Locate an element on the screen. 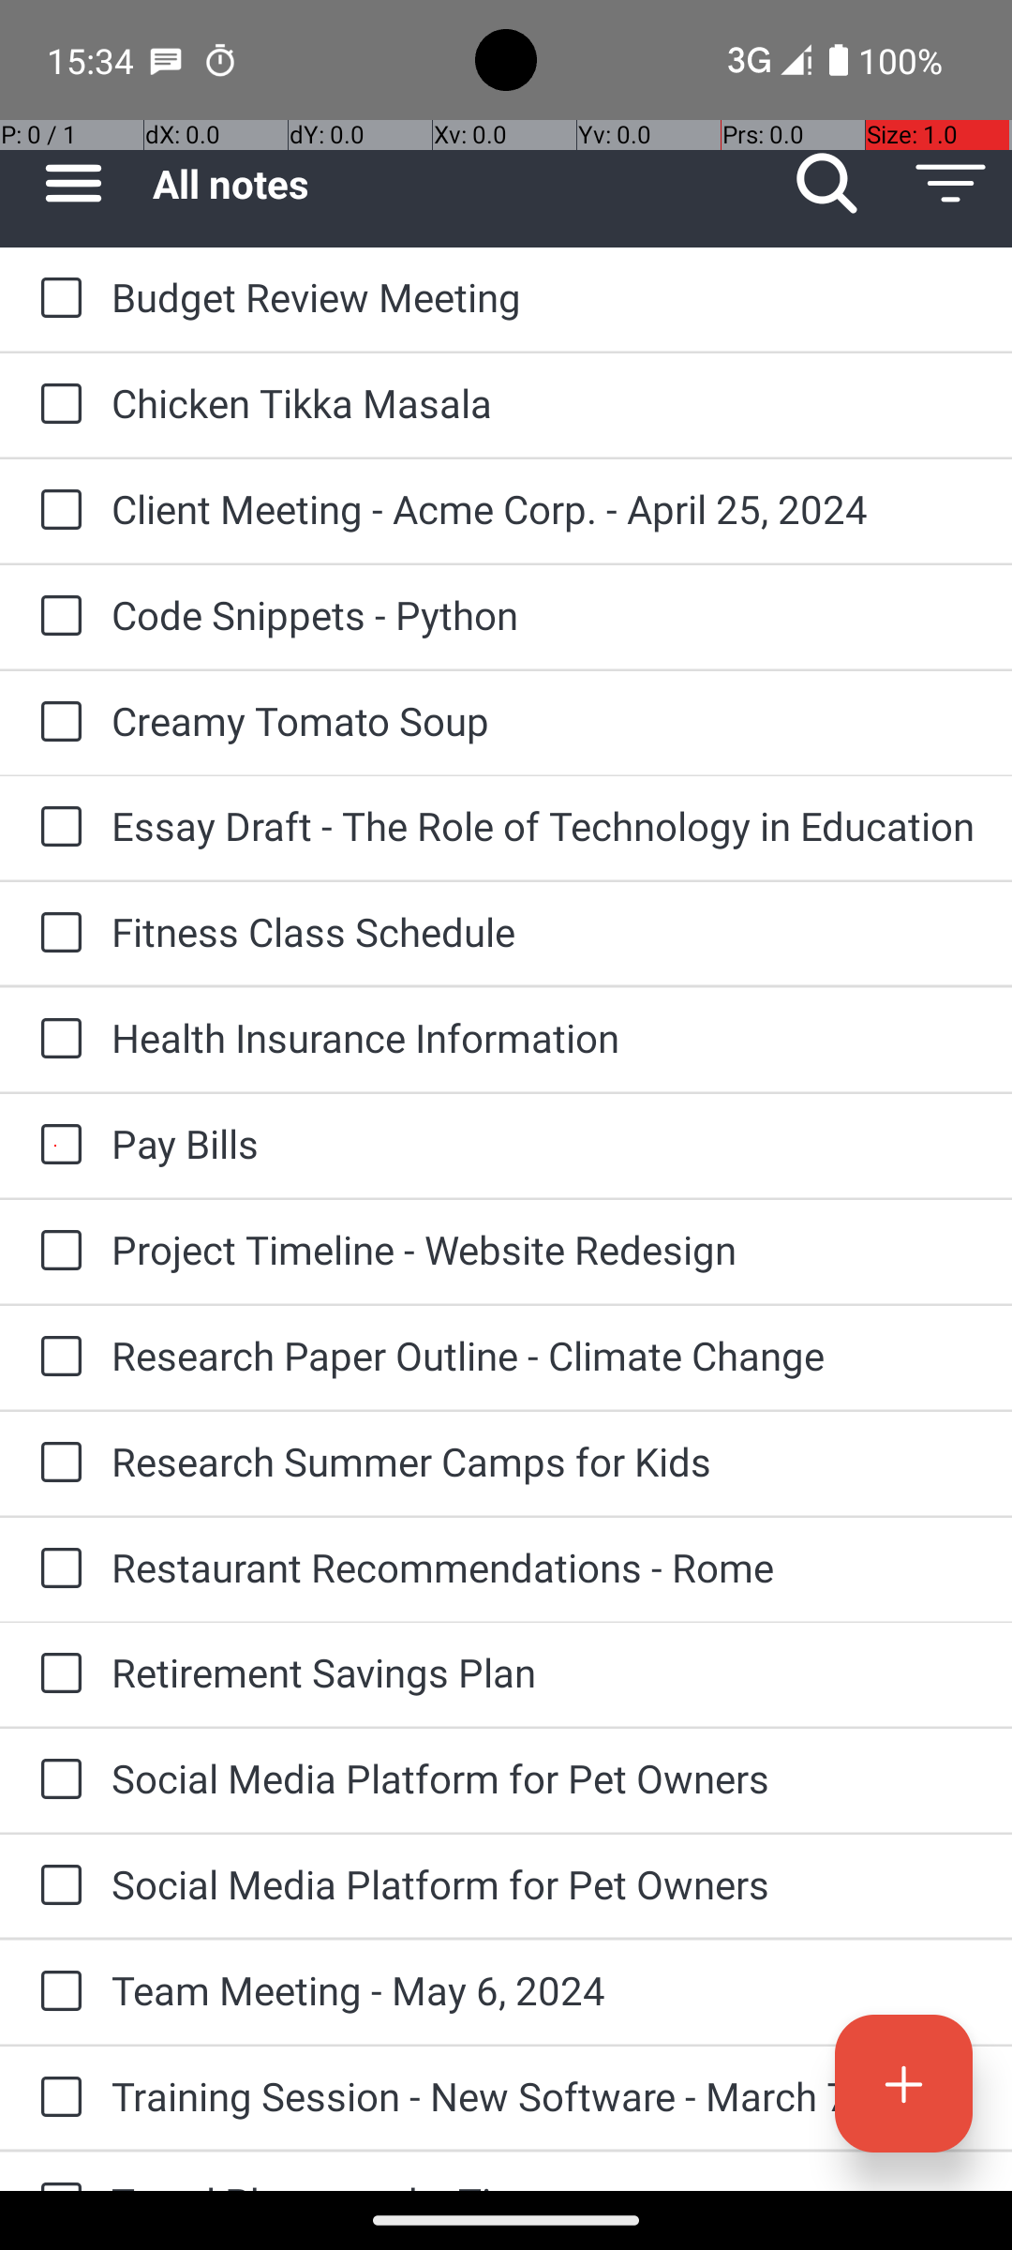 This screenshot has width=1012, height=2250. to-do: Training Session - New Software - March 7, 2024 is located at coordinates (56, 2098).